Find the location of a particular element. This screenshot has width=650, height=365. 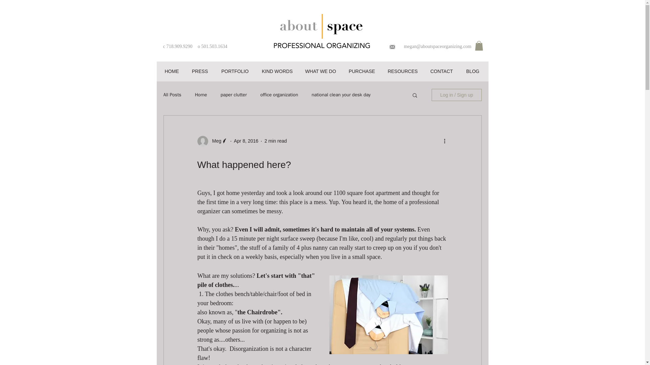

paper clutter is located at coordinates (233, 95).